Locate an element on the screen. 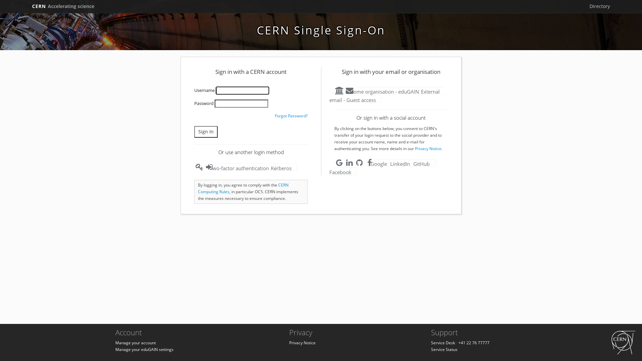  External email - Guest access is located at coordinates (390, 95).